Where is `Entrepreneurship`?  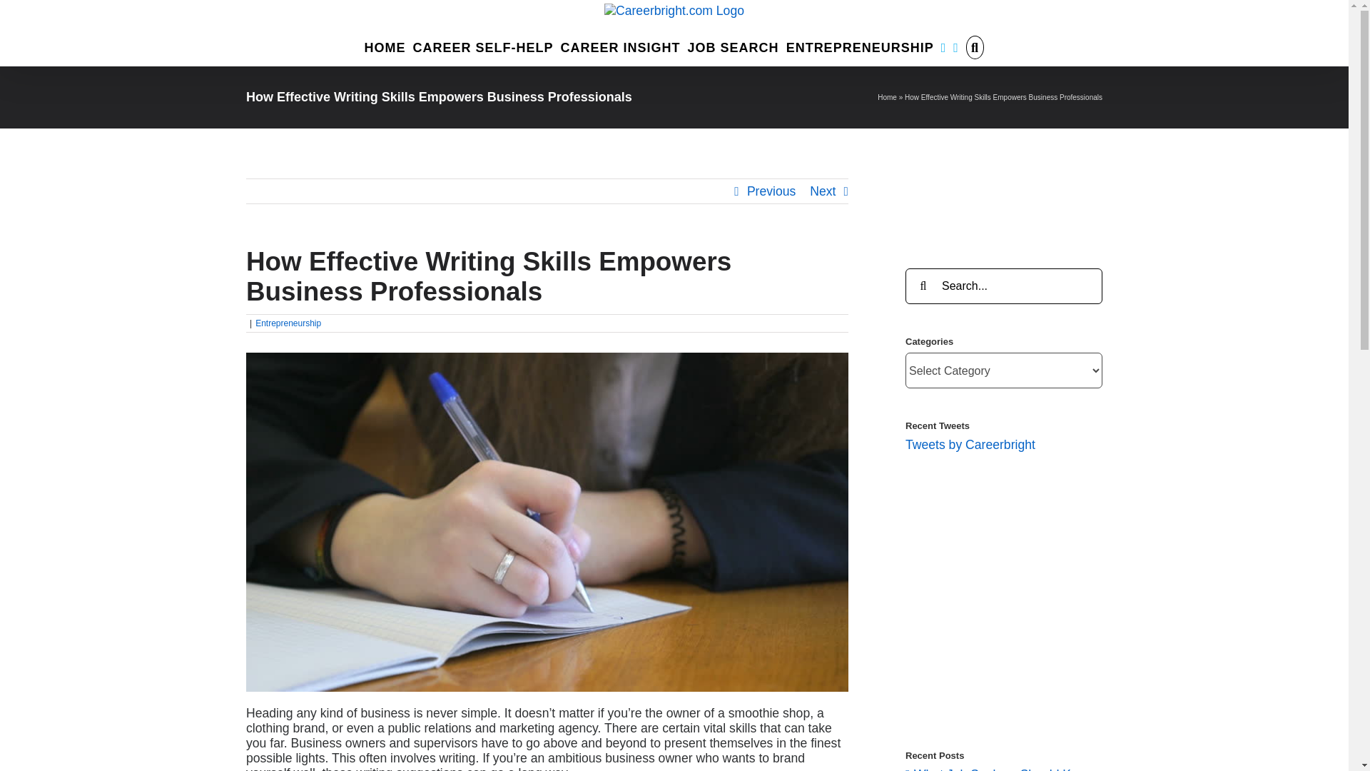
Entrepreneurship is located at coordinates (288, 323).